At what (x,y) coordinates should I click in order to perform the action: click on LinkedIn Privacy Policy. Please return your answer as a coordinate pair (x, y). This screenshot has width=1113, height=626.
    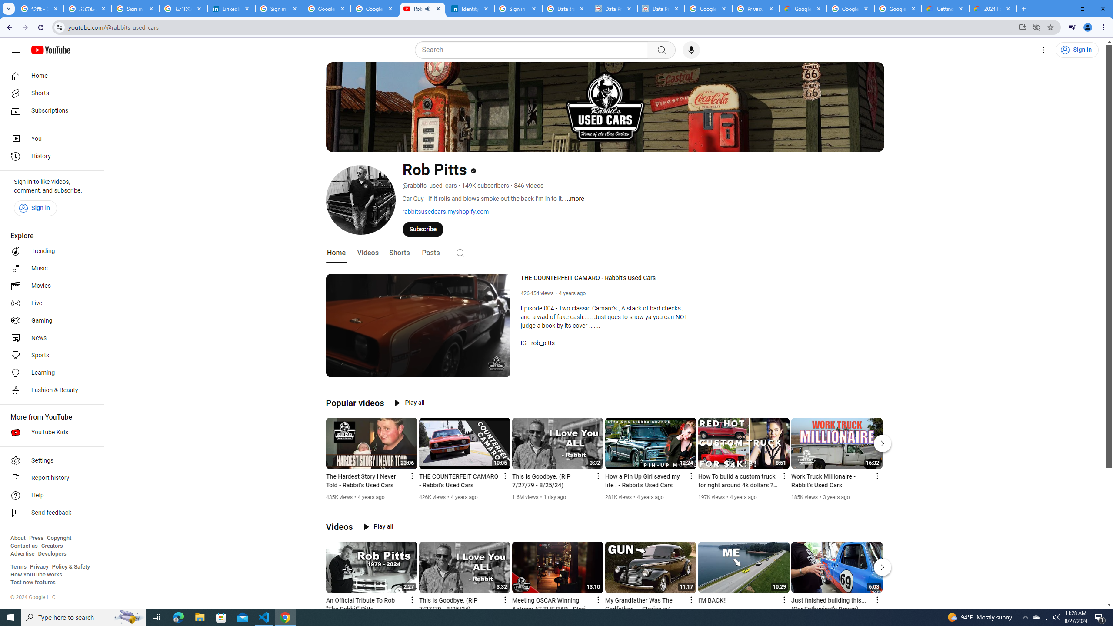
    Looking at the image, I should click on (231, 9).